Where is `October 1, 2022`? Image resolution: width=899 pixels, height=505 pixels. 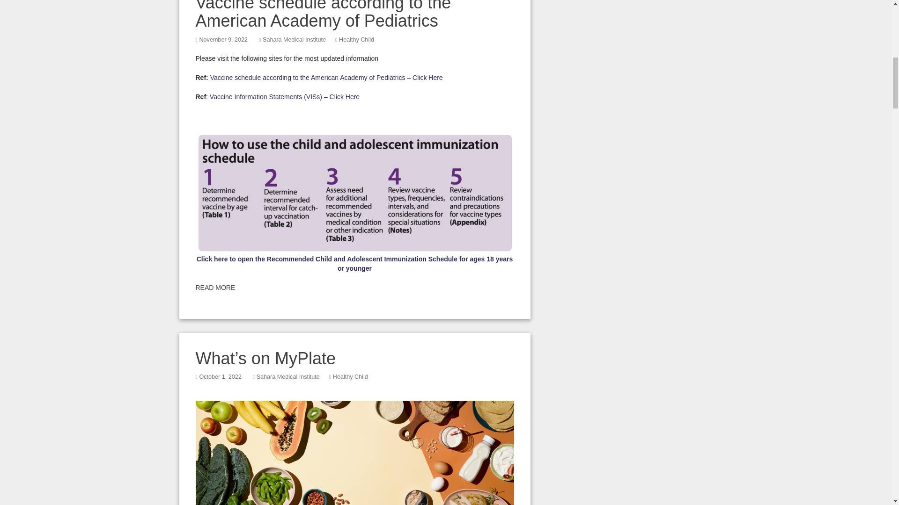
October 1, 2022 is located at coordinates (220, 377).